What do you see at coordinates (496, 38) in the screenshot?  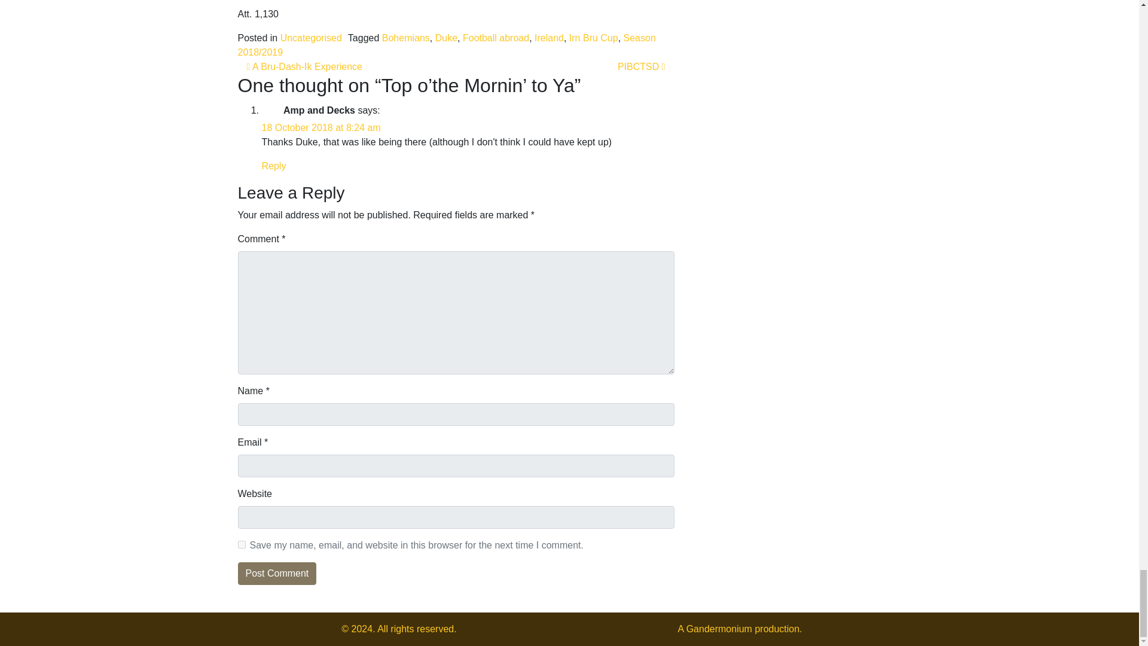 I see `Football abroad` at bounding box center [496, 38].